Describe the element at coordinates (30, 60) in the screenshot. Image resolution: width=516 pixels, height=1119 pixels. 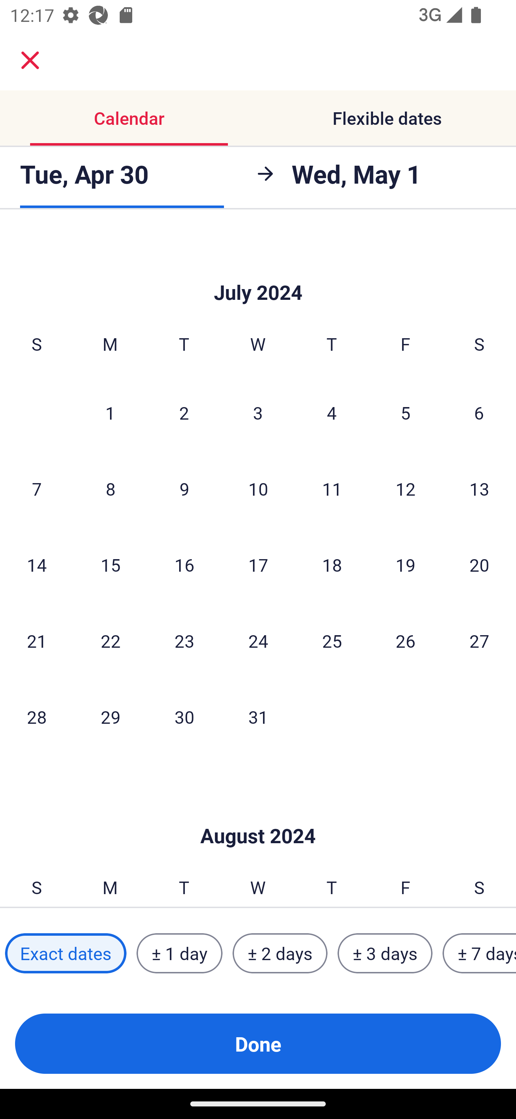
I see `close.` at that location.